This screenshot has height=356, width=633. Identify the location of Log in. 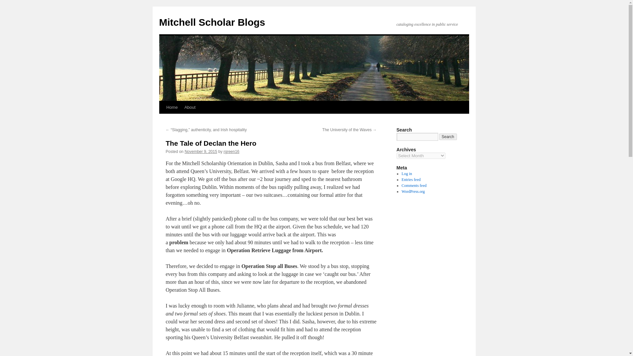
(407, 173).